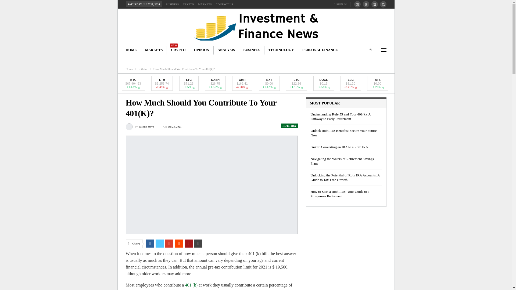 This screenshot has width=516, height=290. I want to click on Nxt, so click(269, 79).